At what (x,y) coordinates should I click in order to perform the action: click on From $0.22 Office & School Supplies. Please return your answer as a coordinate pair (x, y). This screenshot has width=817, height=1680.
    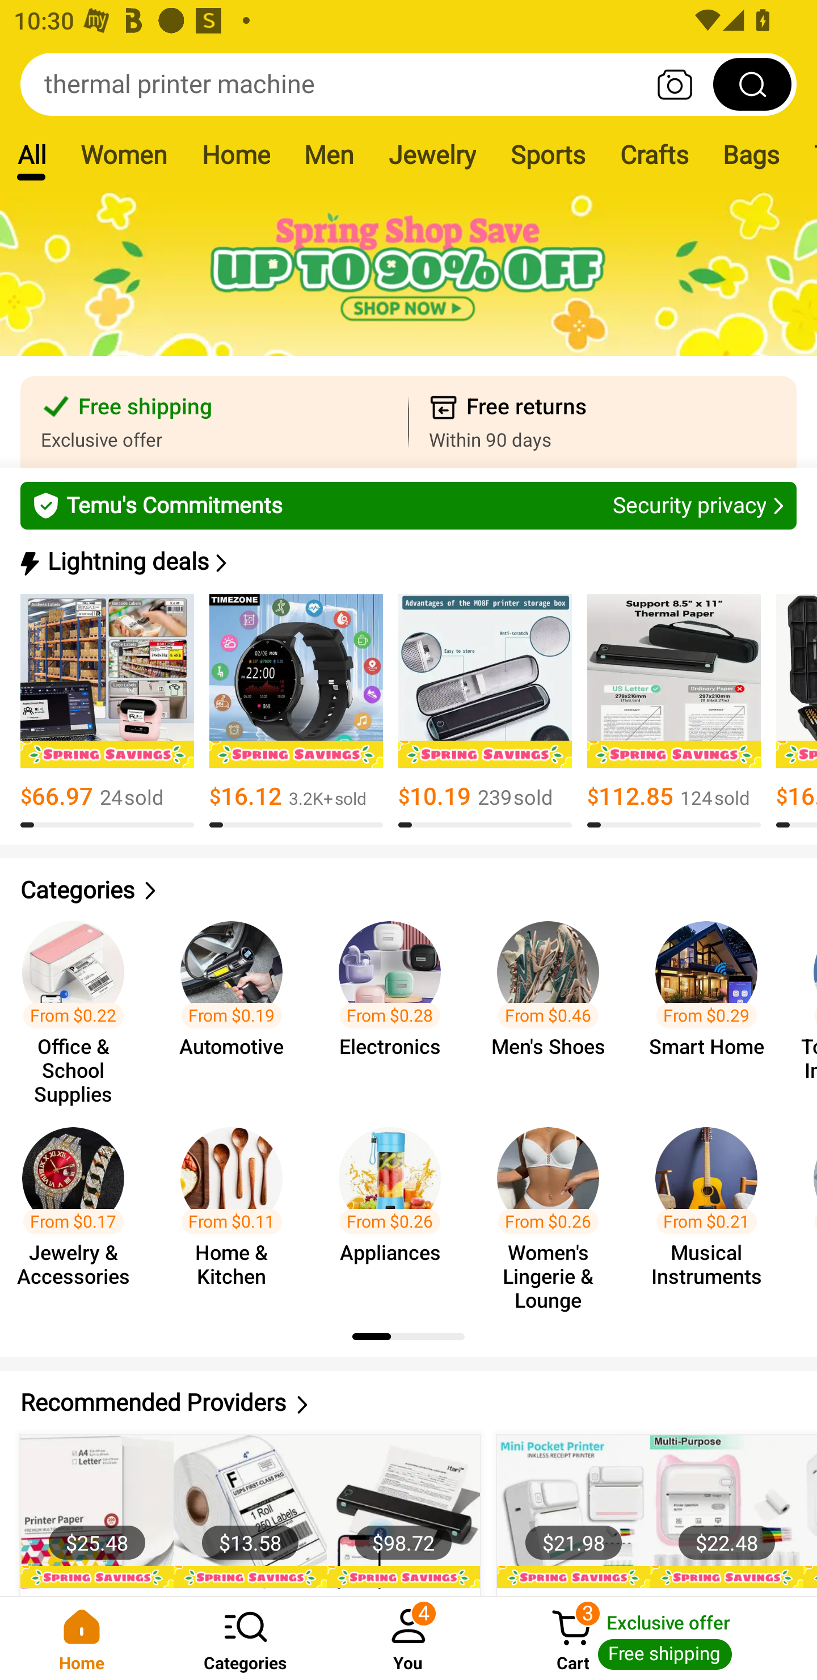
    Looking at the image, I should click on (79, 1003).